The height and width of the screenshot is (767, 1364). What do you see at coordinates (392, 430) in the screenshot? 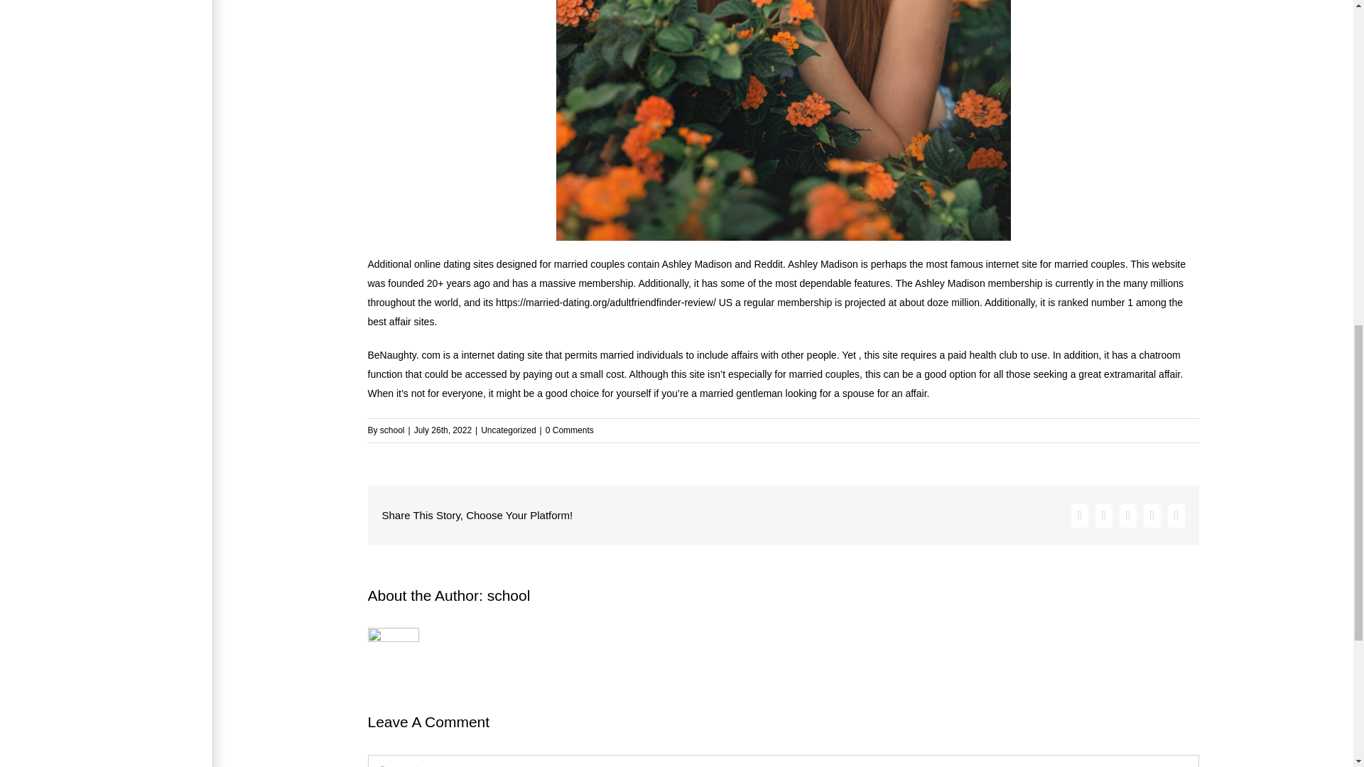
I see `Posts by school` at bounding box center [392, 430].